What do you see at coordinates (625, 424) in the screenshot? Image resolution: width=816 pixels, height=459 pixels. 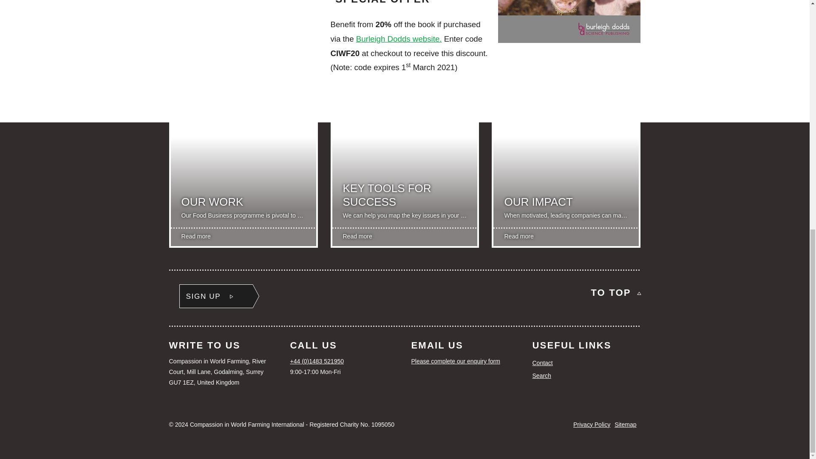 I see `Sitemap` at bounding box center [625, 424].